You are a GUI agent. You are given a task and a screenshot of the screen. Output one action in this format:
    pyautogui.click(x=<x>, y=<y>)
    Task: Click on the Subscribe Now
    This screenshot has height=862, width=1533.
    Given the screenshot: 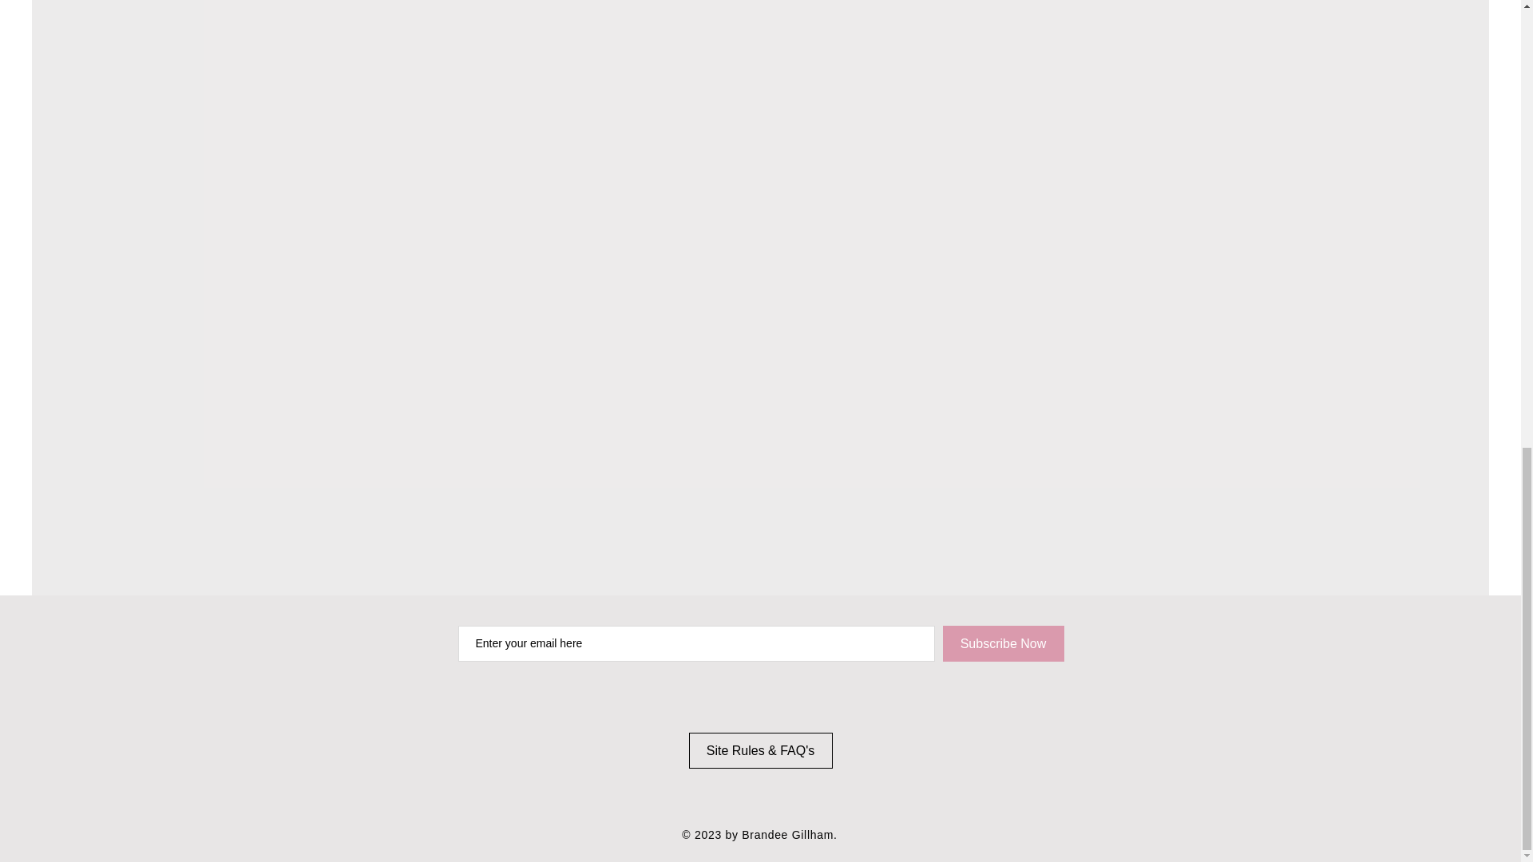 What is the action you would take?
    pyautogui.click(x=1003, y=643)
    